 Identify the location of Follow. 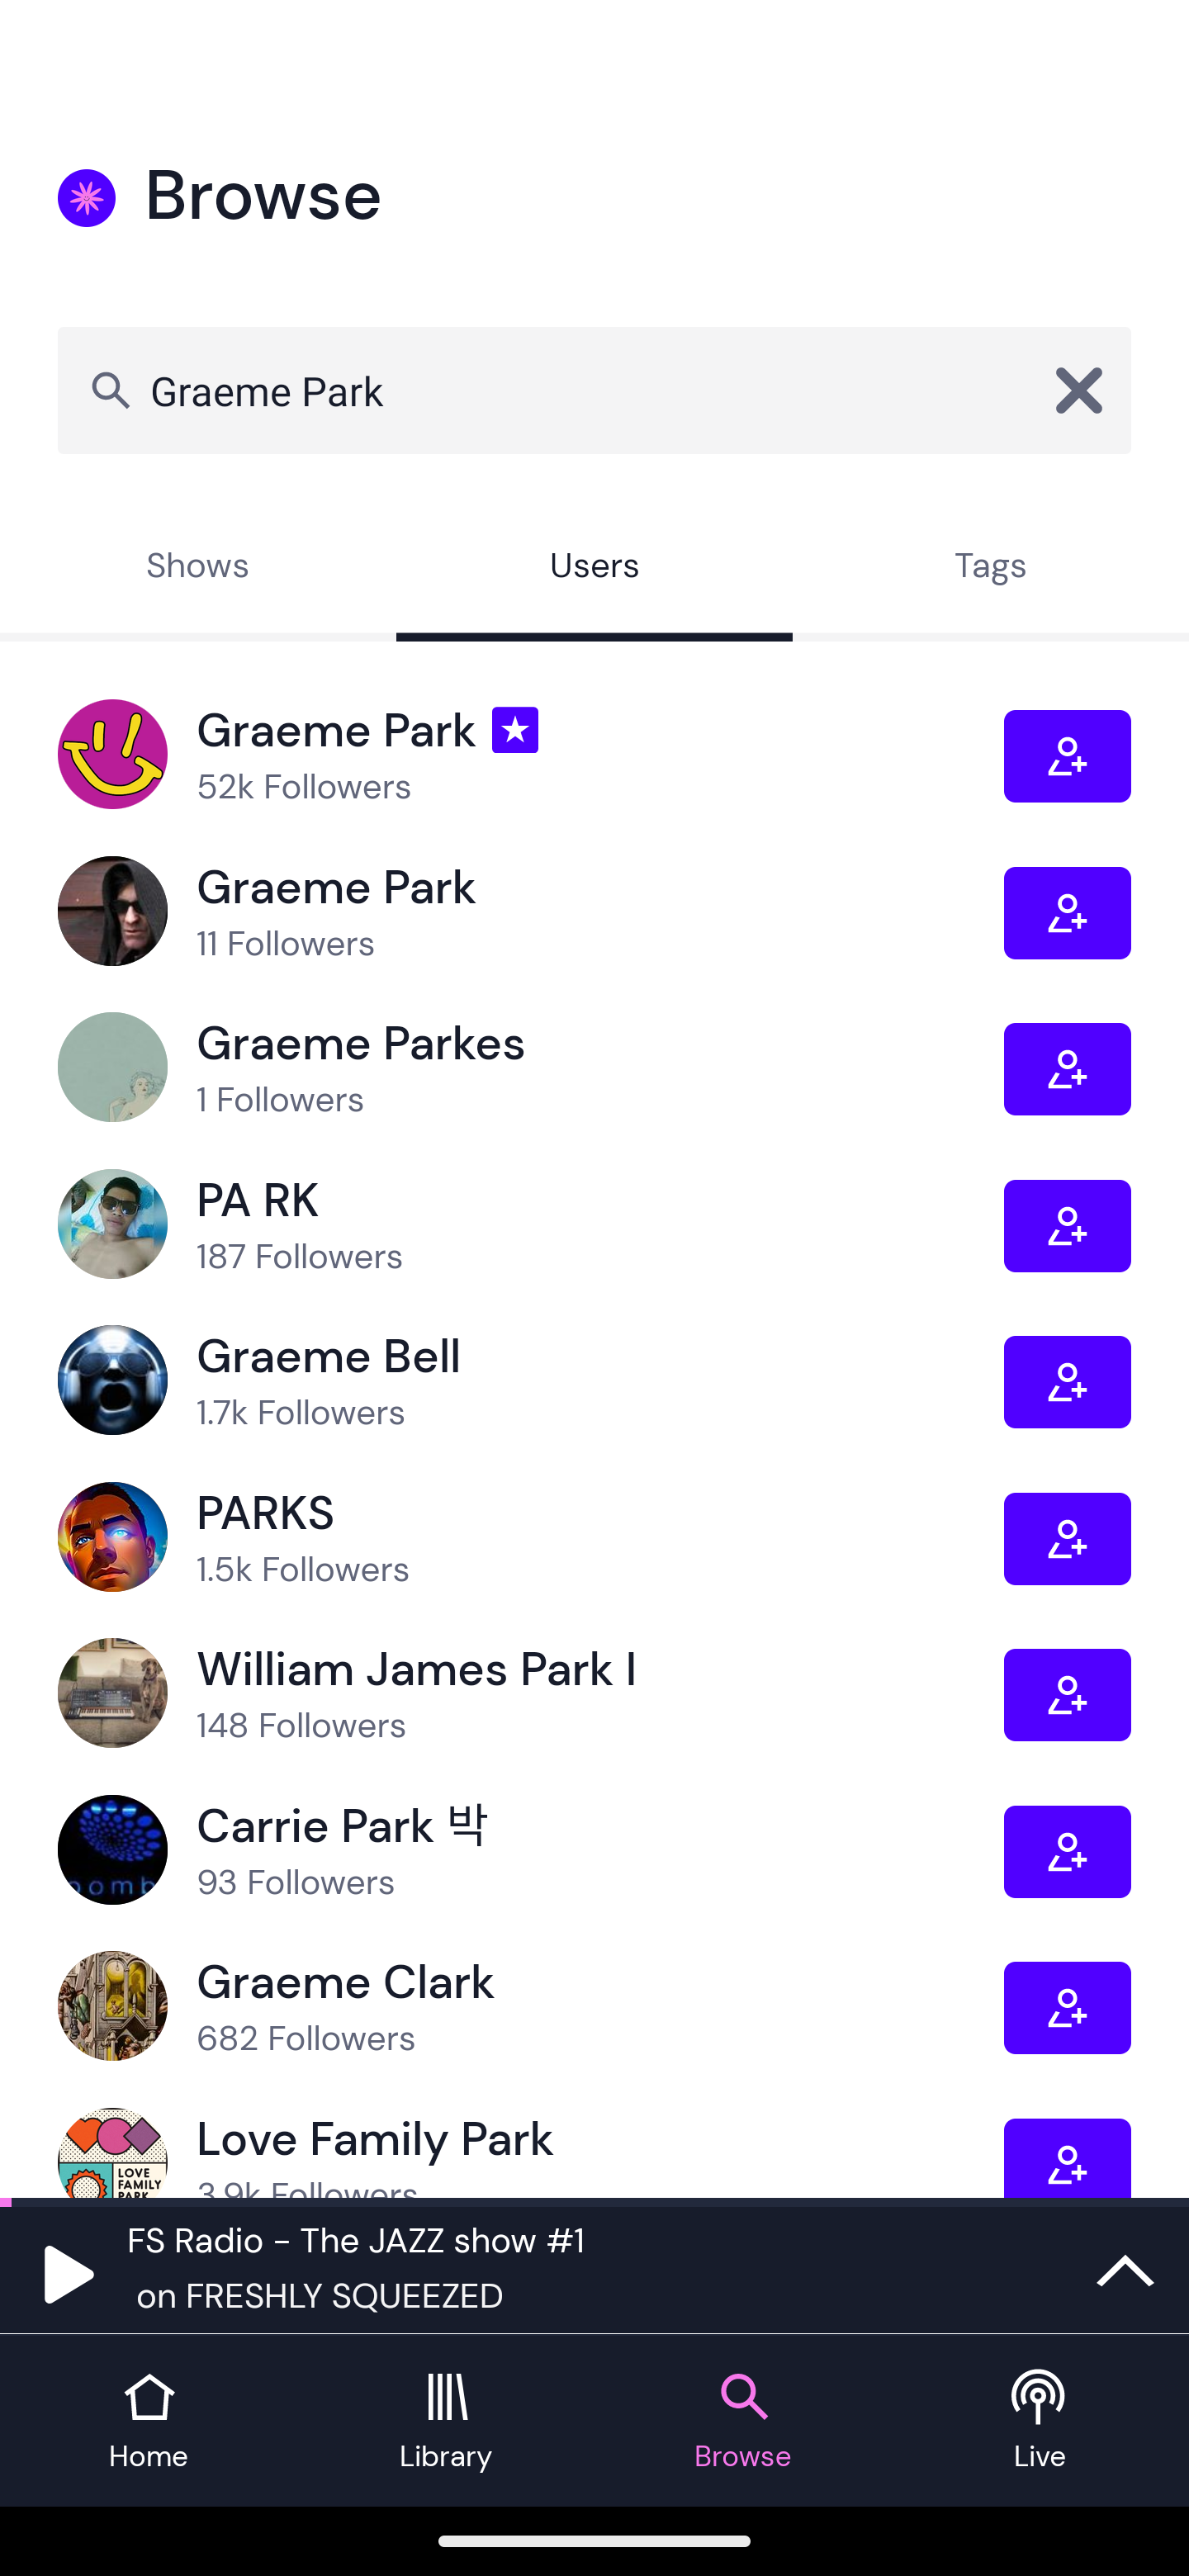
(1067, 913).